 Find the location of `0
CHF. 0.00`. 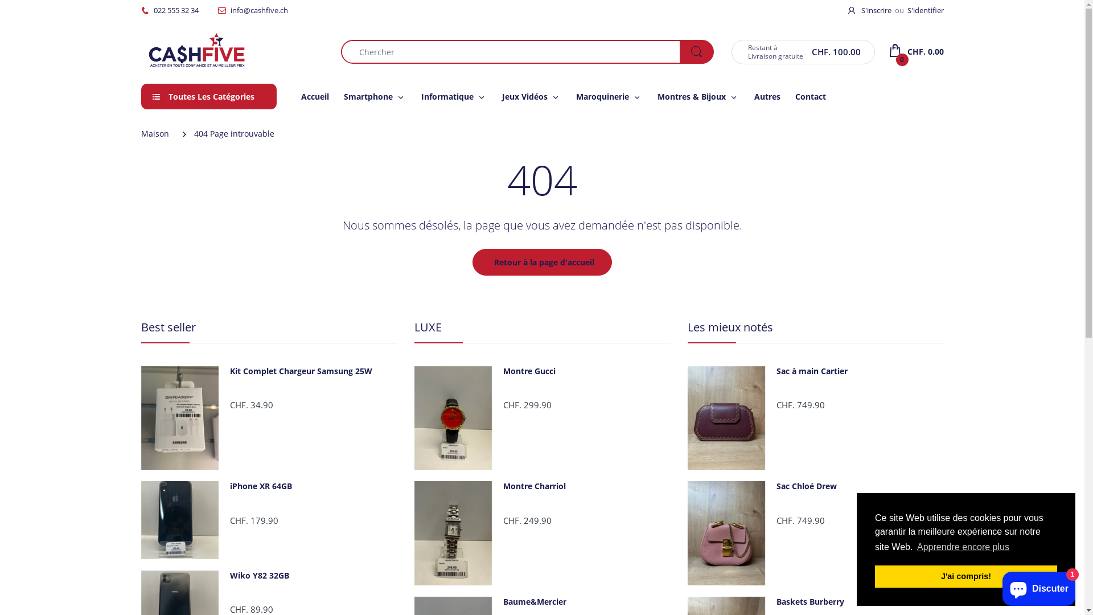

0
CHF. 0.00 is located at coordinates (917, 52).